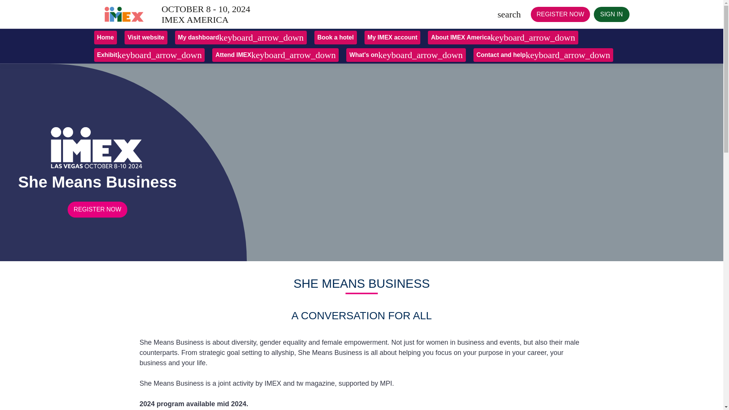 This screenshot has height=410, width=729. What do you see at coordinates (612, 14) in the screenshot?
I see `SIGN IN` at bounding box center [612, 14].